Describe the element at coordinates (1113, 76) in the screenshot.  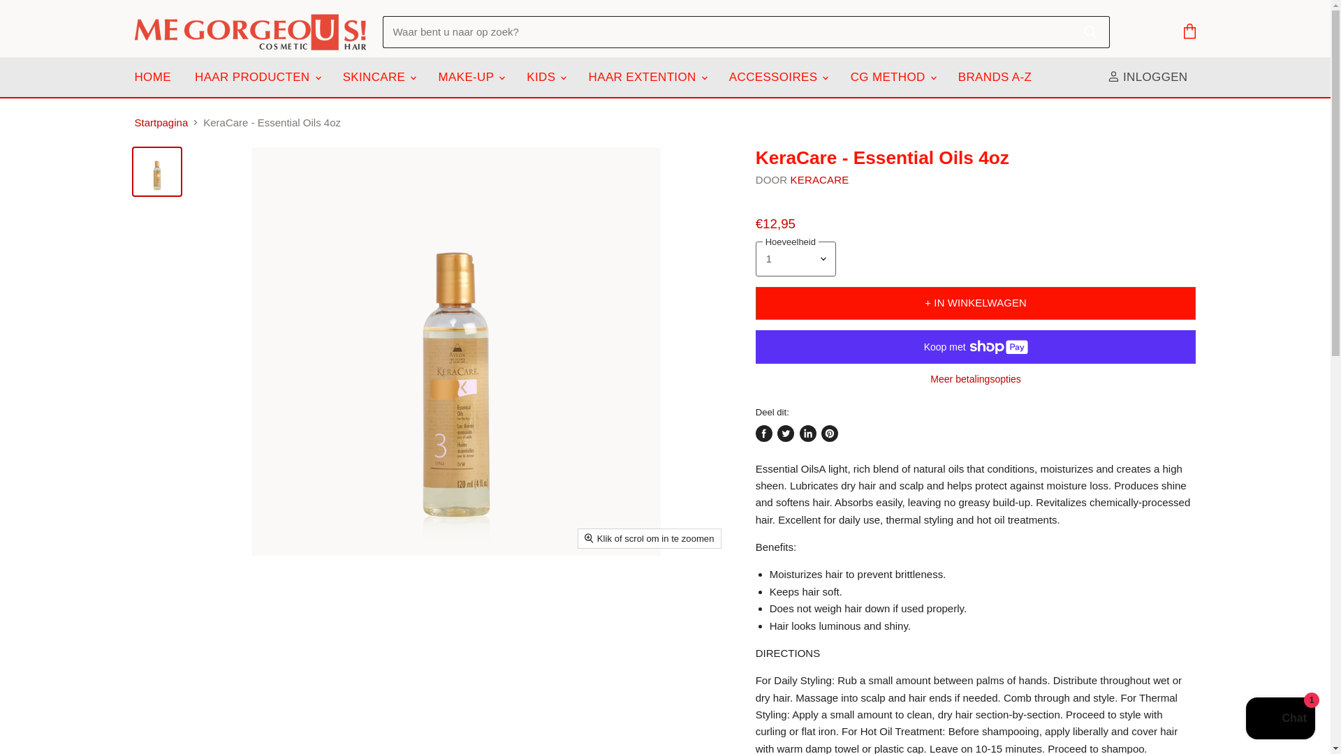
I see `ACCOUNT ICOON` at that location.